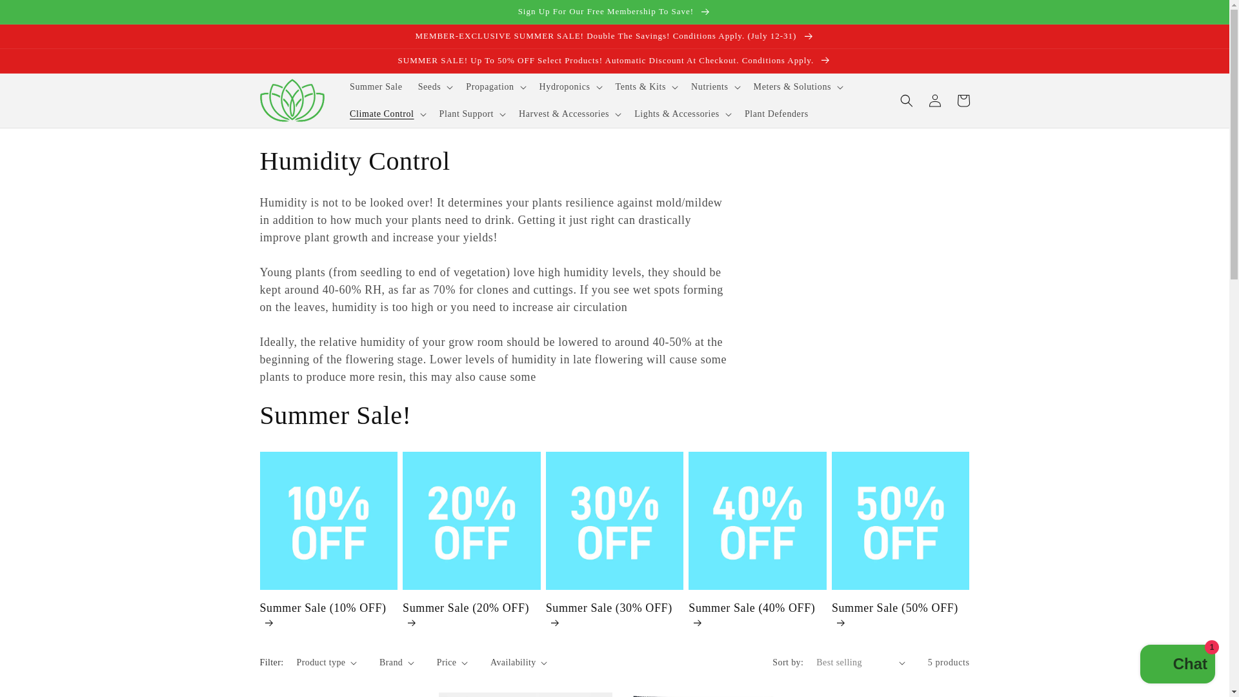 This screenshot has width=1239, height=697. Describe the element at coordinates (39, 15) in the screenshot. I see `Skip to content` at that location.